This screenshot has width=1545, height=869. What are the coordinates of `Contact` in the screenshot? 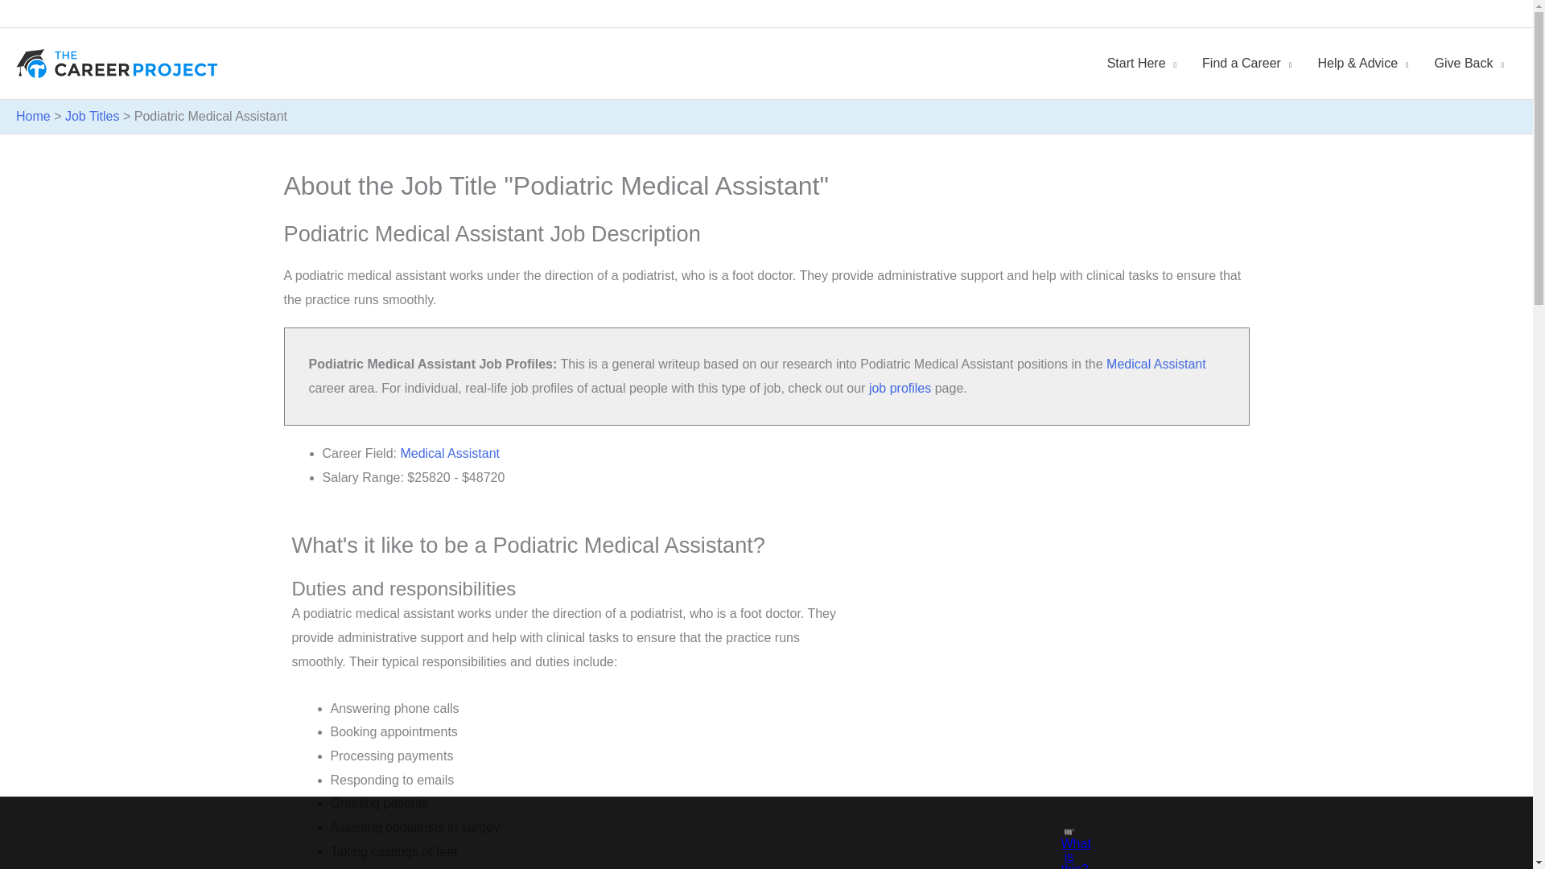 It's located at (1495, 14).